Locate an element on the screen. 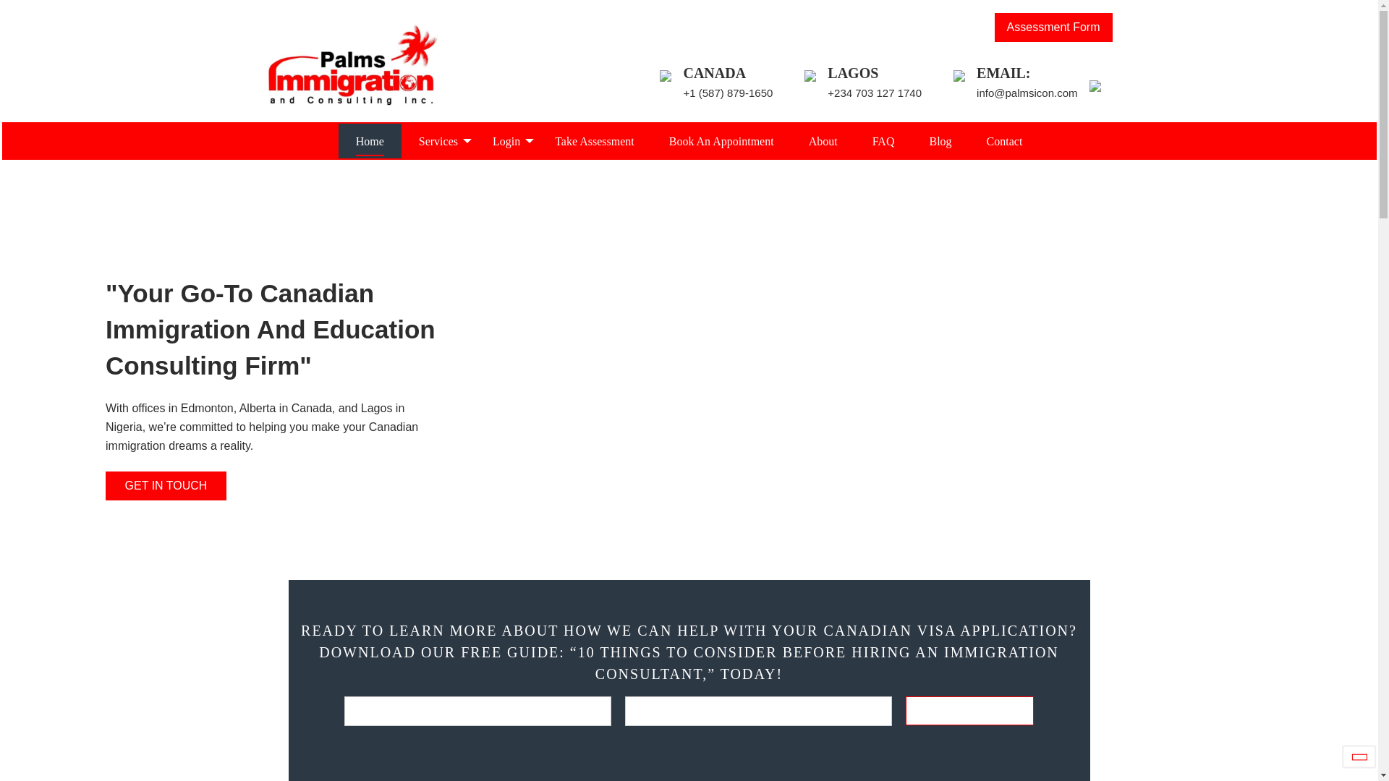 The image size is (1389, 781). FAQ is located at coordinates (884, 140).